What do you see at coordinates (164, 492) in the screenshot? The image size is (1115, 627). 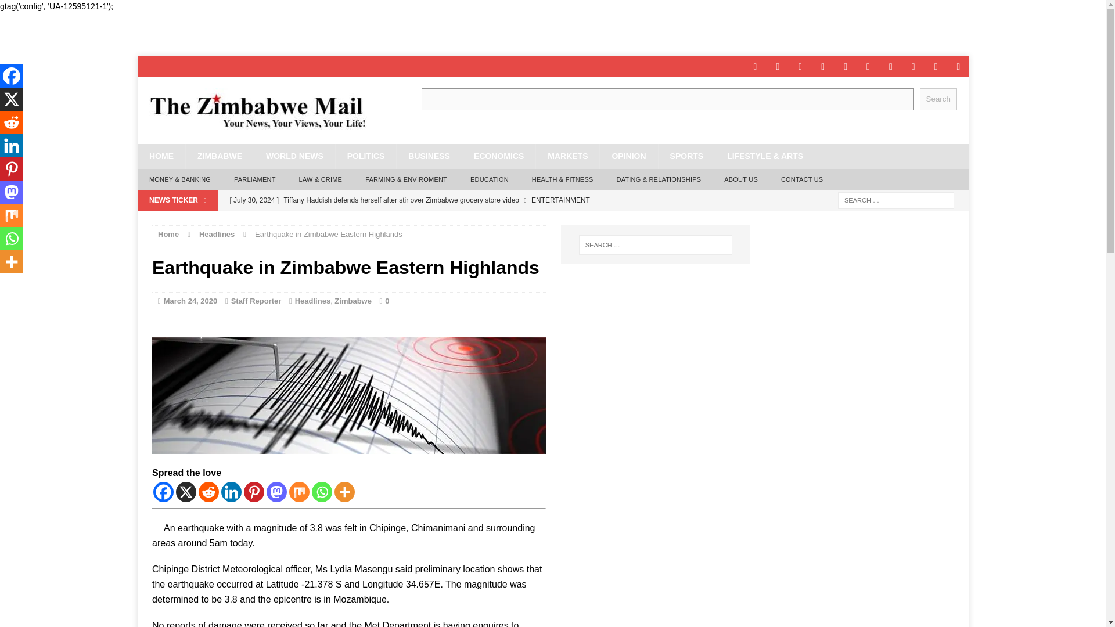 I see `Facebook` at bounding box center [164, 492].